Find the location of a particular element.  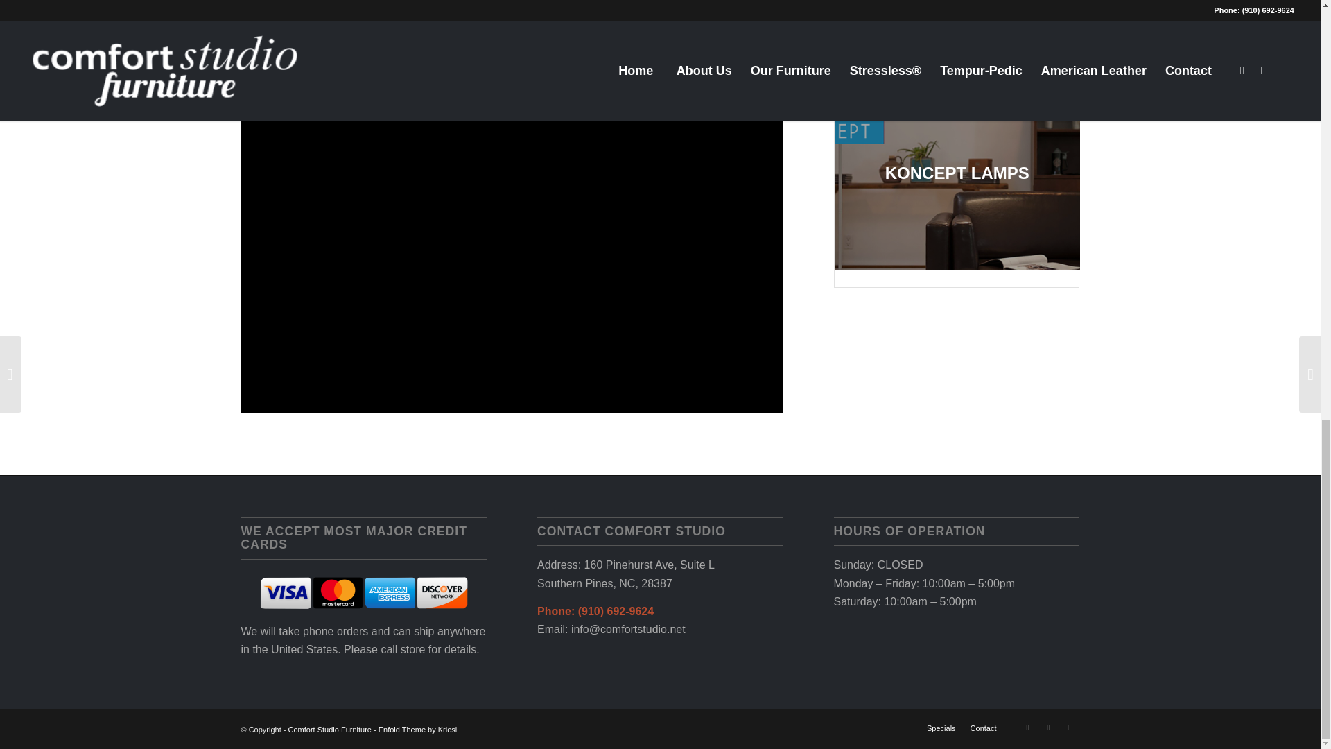

American Leather Sleeper Sofa is located at coordinates (957, 33).